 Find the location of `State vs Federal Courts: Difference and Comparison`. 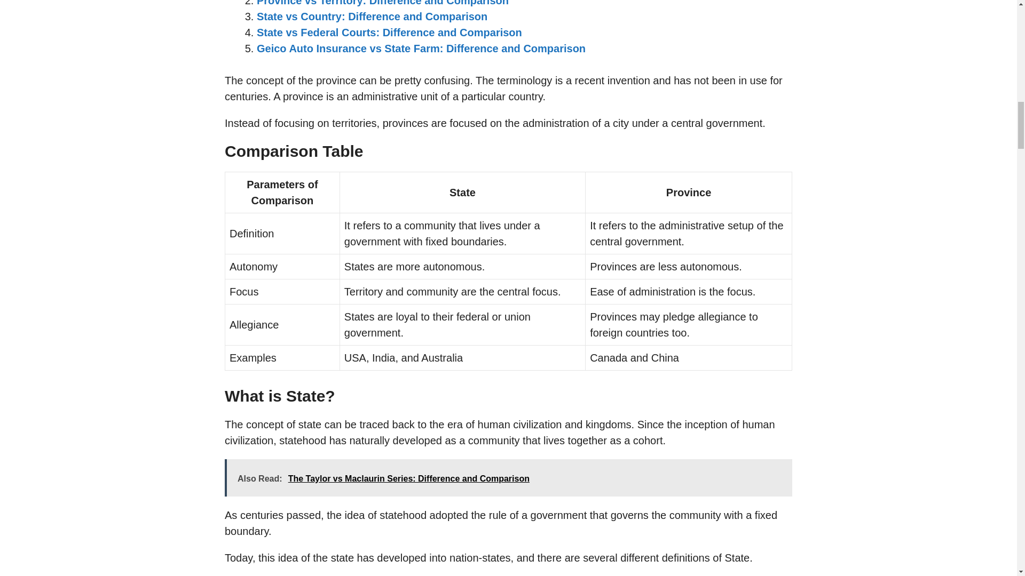

State vs Federal Courts: Difference and Comparison is located at coordinates (389, 32).